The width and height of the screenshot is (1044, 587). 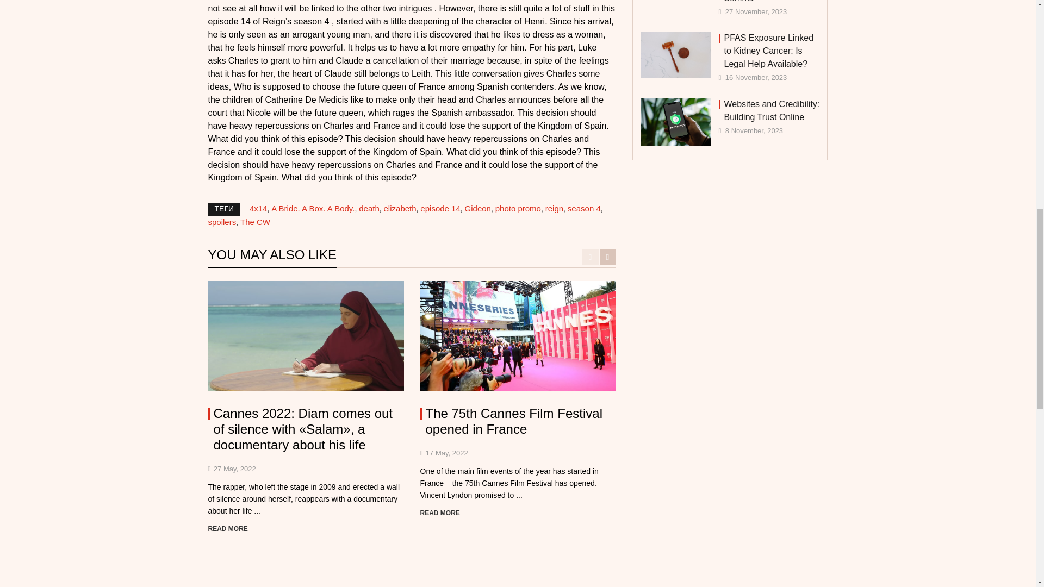 What do you see at coordinates (400, 208) in the screenshot?
I see `elizabeth` at bounding box center [400, 208].